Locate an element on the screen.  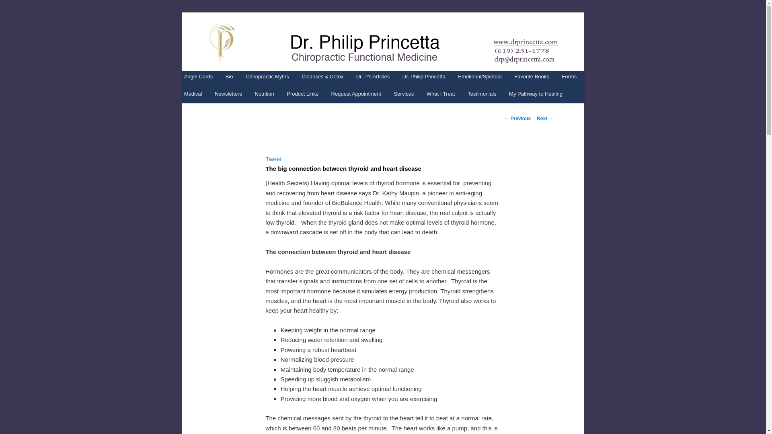
Request Appointment is located at coordinates (356, 93).